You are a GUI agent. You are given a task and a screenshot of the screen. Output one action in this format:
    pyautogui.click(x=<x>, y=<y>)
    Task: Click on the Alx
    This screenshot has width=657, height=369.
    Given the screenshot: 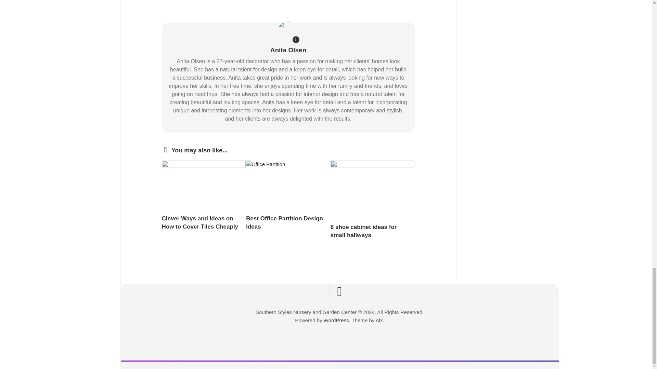 What is the action you would take?
    pyautogui.click(x=379, y=320)
    